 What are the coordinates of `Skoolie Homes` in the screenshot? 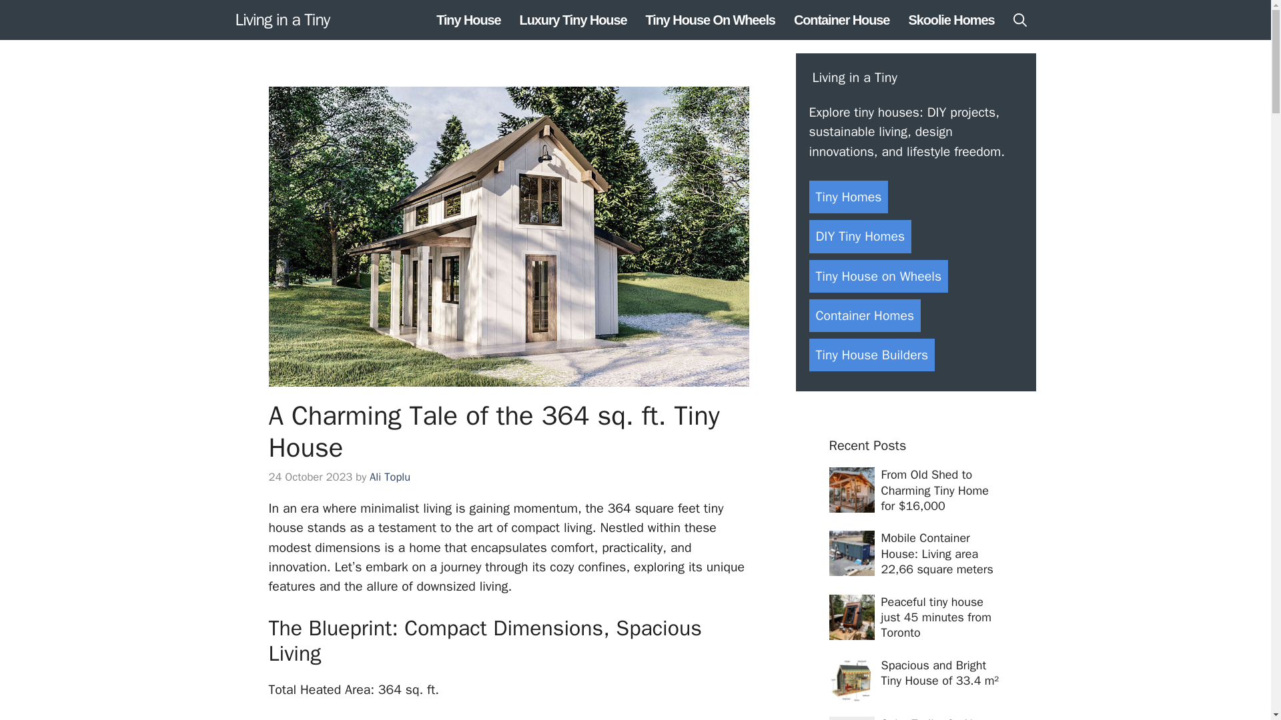 It's located at (951, 20).